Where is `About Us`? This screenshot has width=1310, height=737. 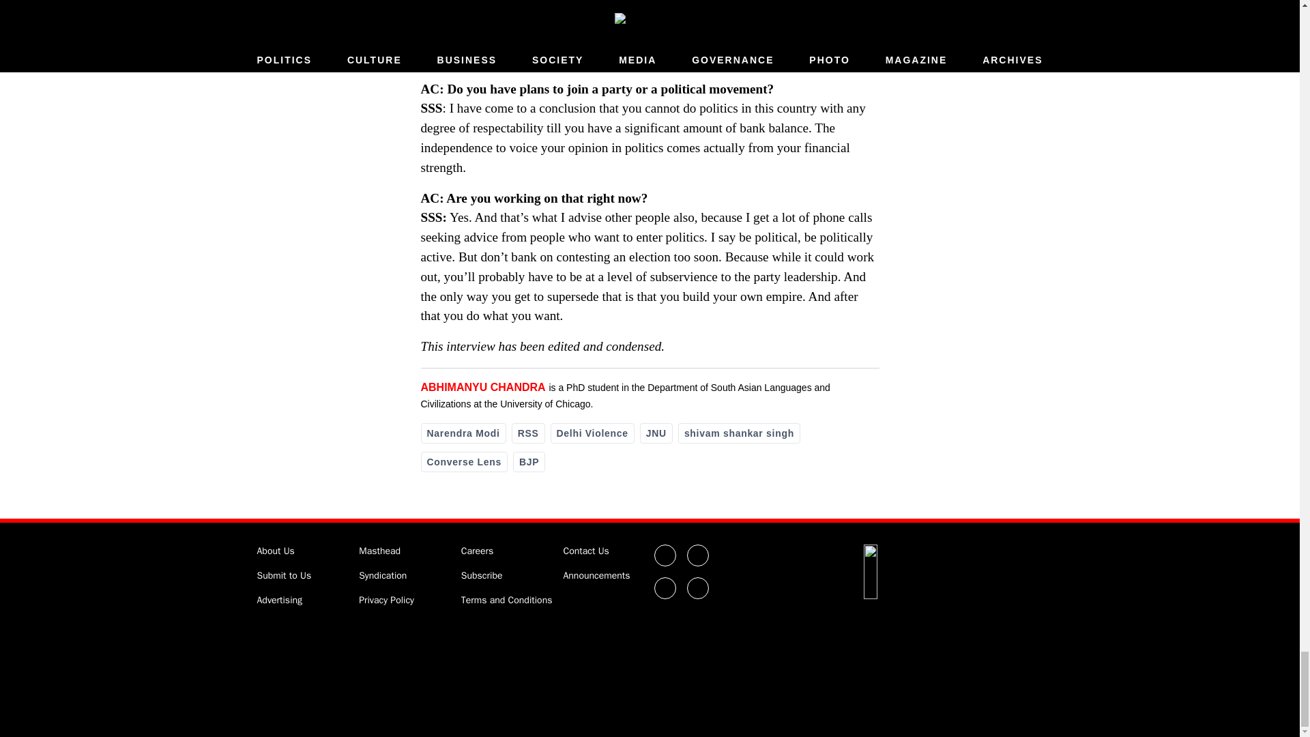 About Us is located at coordinates (275, 551).